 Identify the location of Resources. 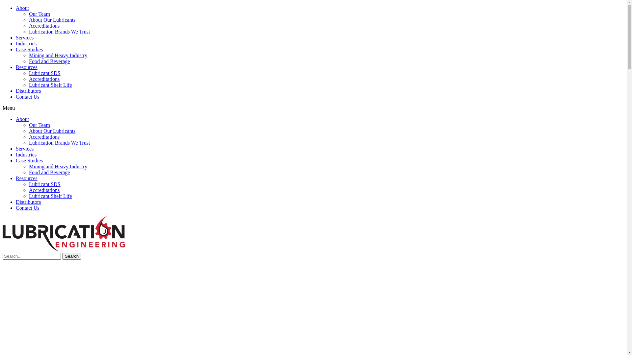
(27, 178).